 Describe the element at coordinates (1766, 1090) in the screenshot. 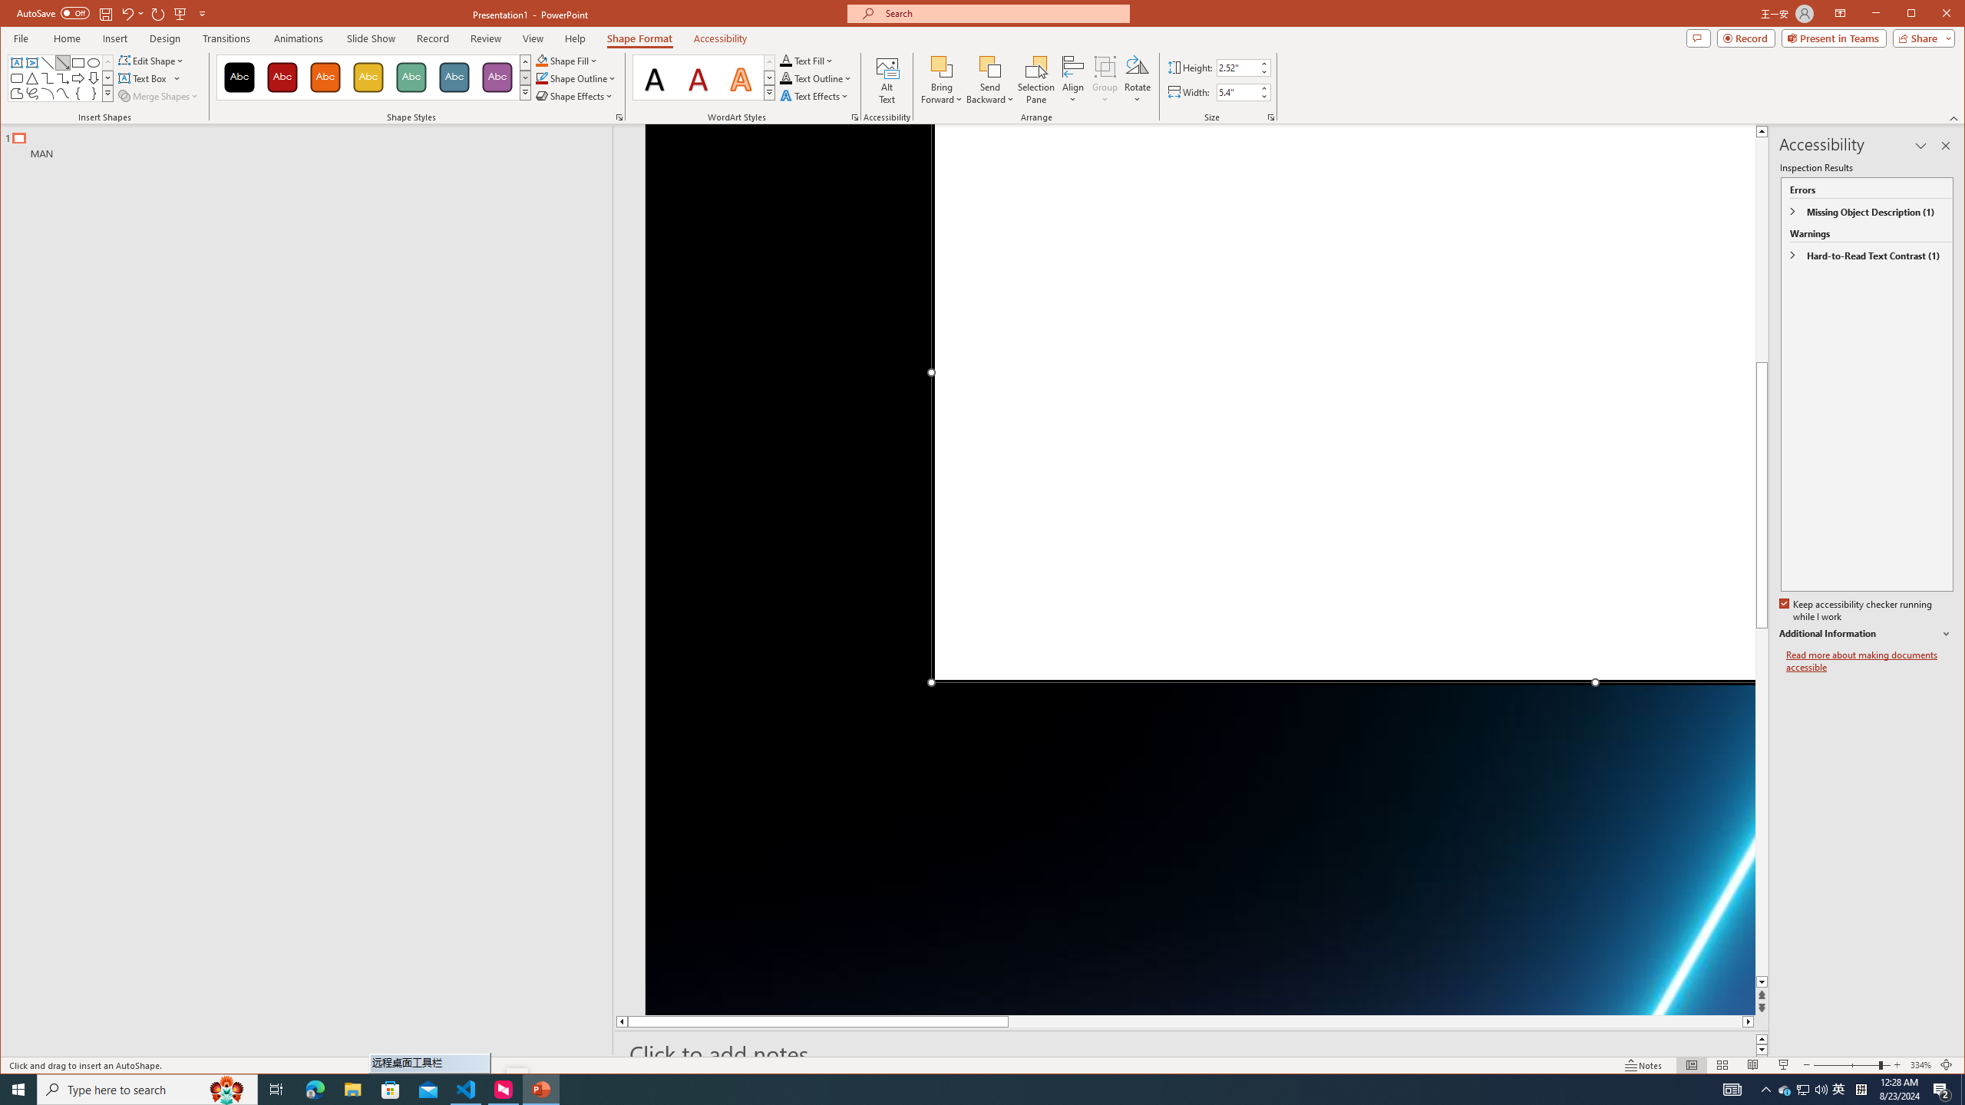

I see `Notification Chevron` at that location.